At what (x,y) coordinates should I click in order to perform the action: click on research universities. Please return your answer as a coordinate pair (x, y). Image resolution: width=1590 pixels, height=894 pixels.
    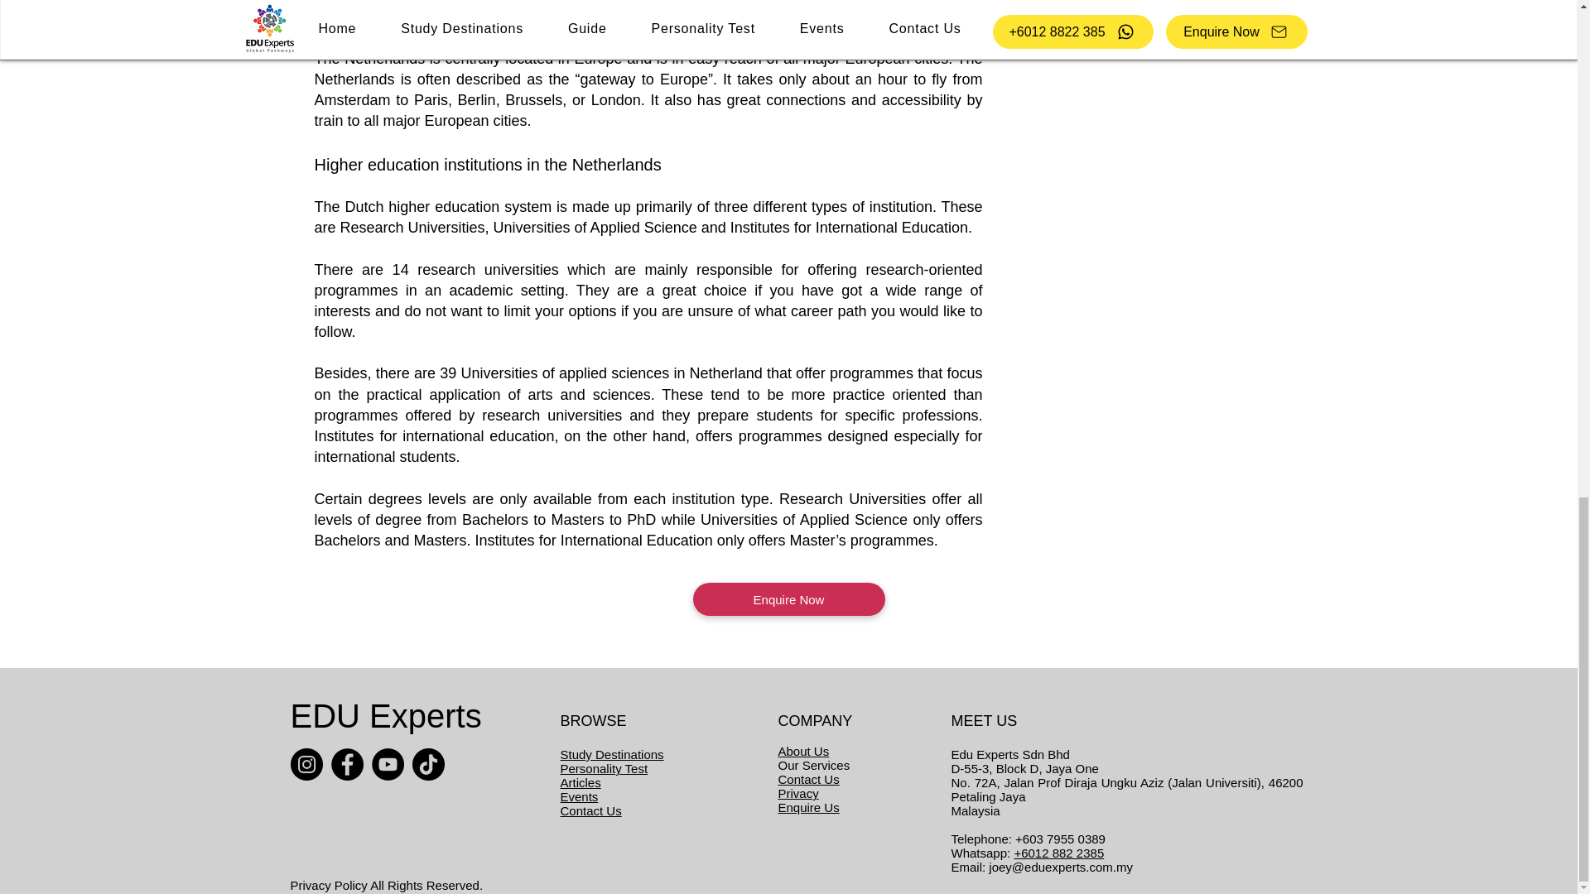
    Looking at the image, I should click on (488, 270).